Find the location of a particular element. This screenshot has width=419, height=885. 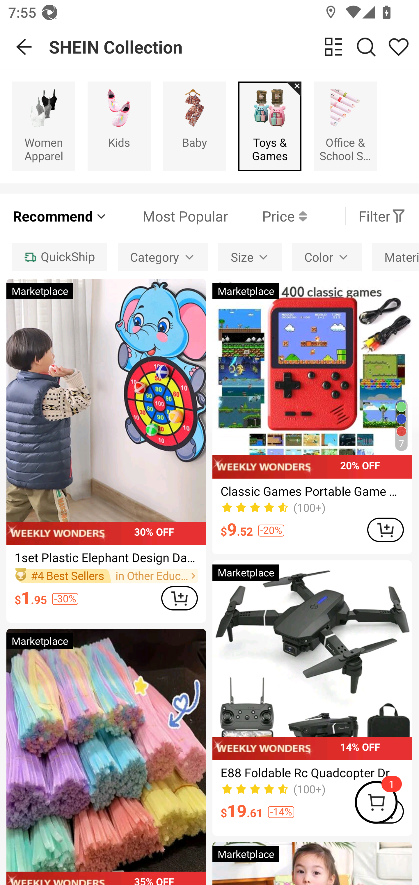

Women Apparel is located at coordinates (44, 126).